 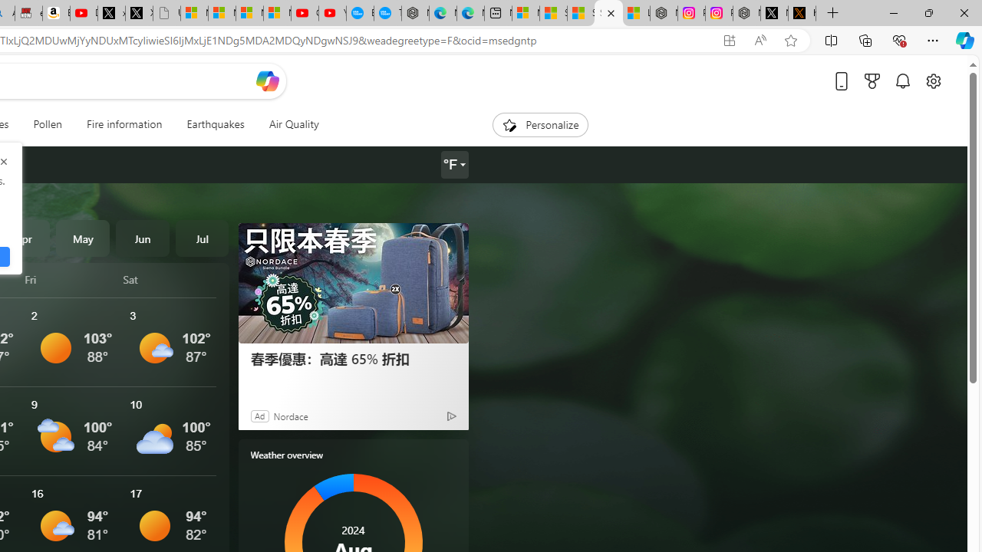 I want to click on Open settings, so click(x=933, y=80).